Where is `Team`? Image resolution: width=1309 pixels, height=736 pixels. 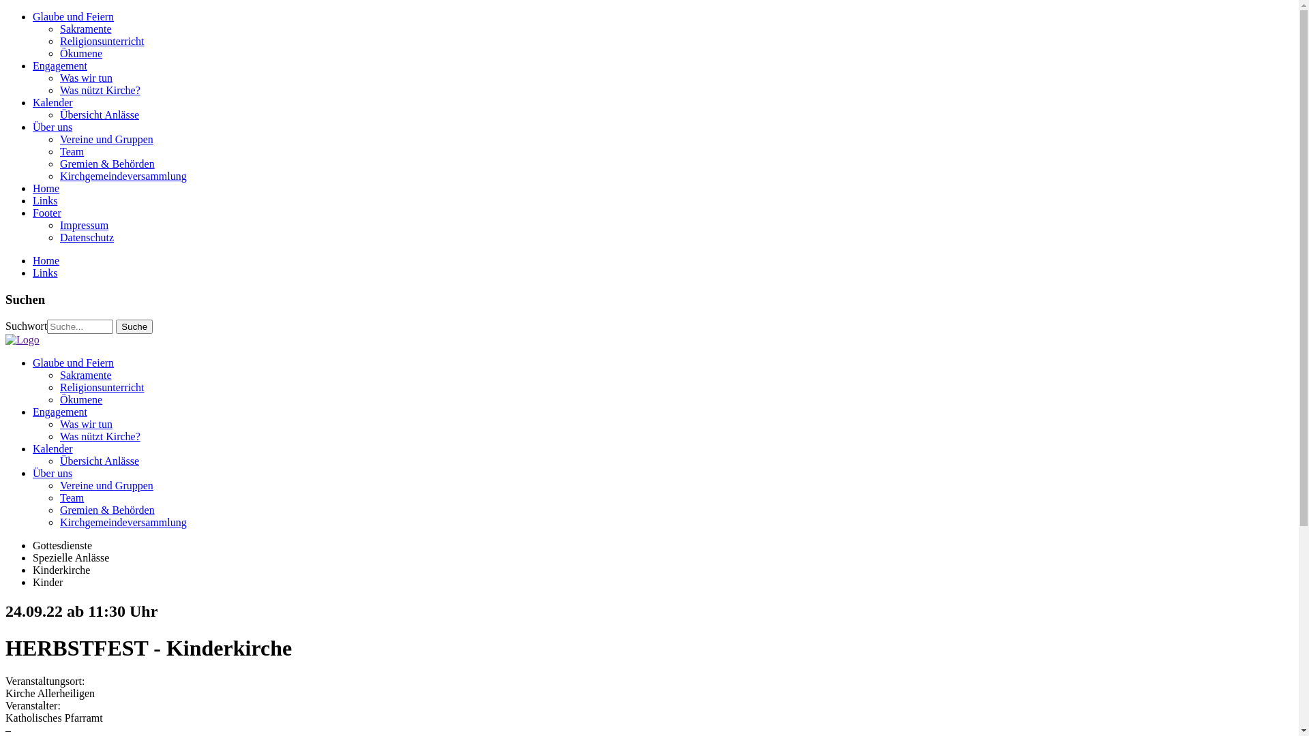 Team is located at coordinates (72, 497).